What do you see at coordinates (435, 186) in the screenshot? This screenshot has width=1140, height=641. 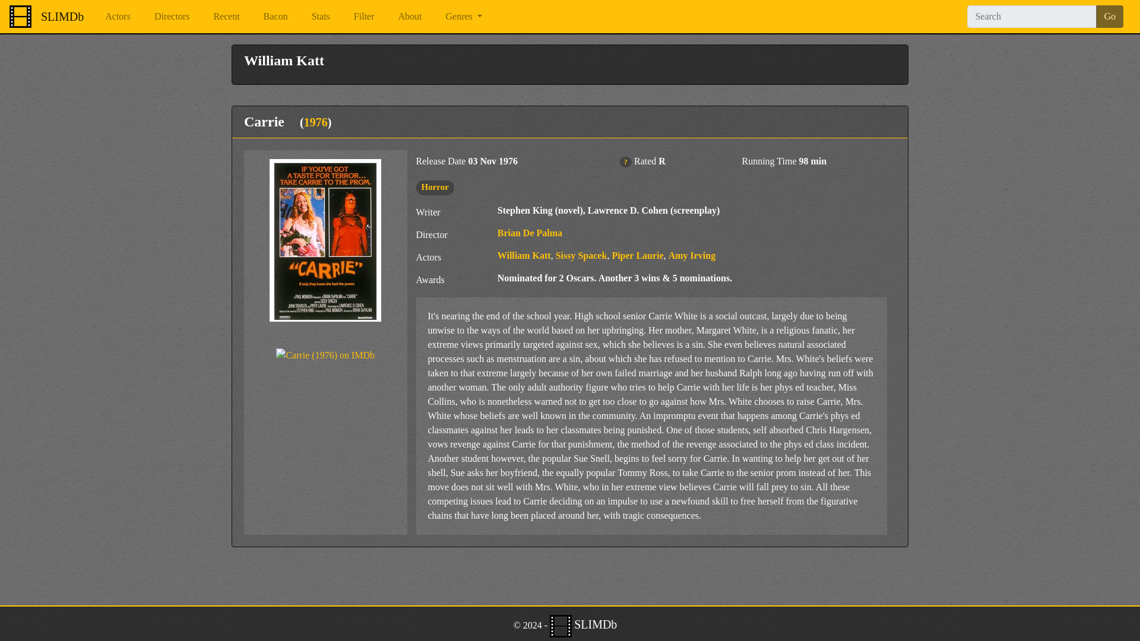 I see `Horror` at bounding box center [435, 186].